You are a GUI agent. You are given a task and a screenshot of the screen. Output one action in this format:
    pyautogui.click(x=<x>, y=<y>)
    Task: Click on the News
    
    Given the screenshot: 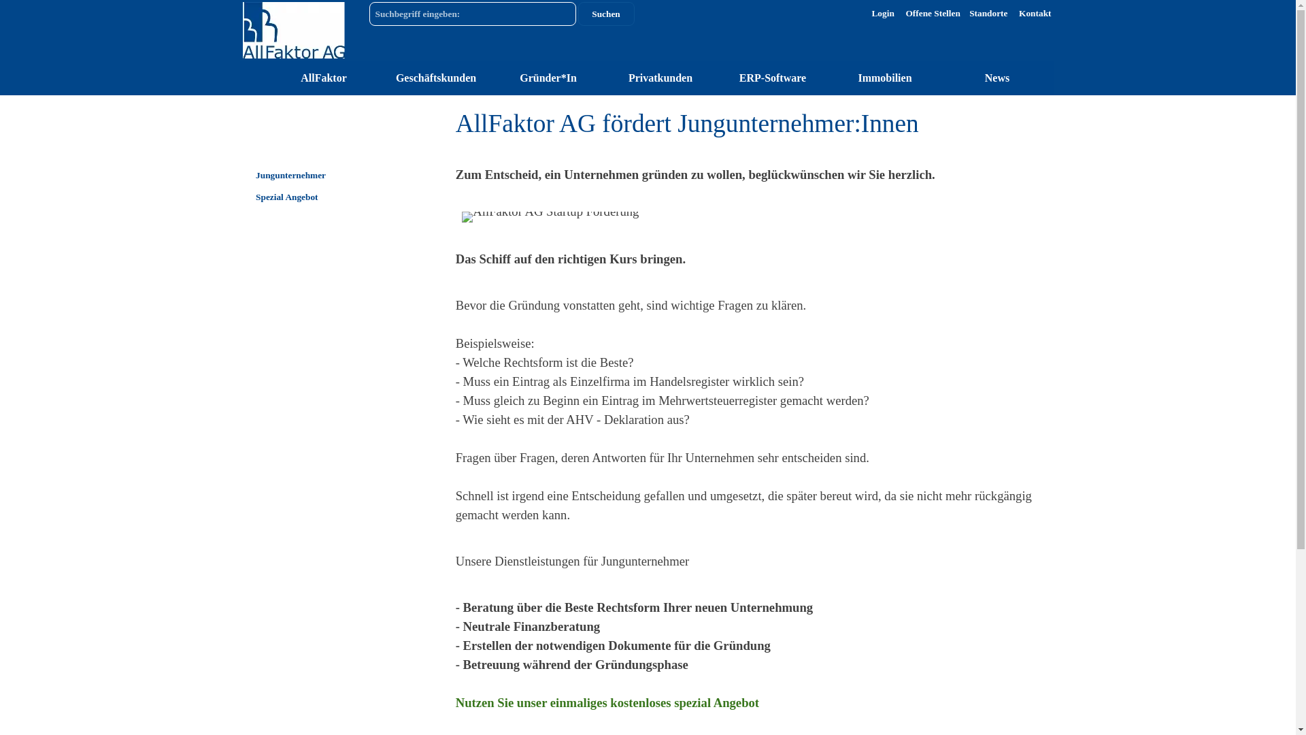 What is the action you would take?
    pyautogui.click(x=997, y=78)
    